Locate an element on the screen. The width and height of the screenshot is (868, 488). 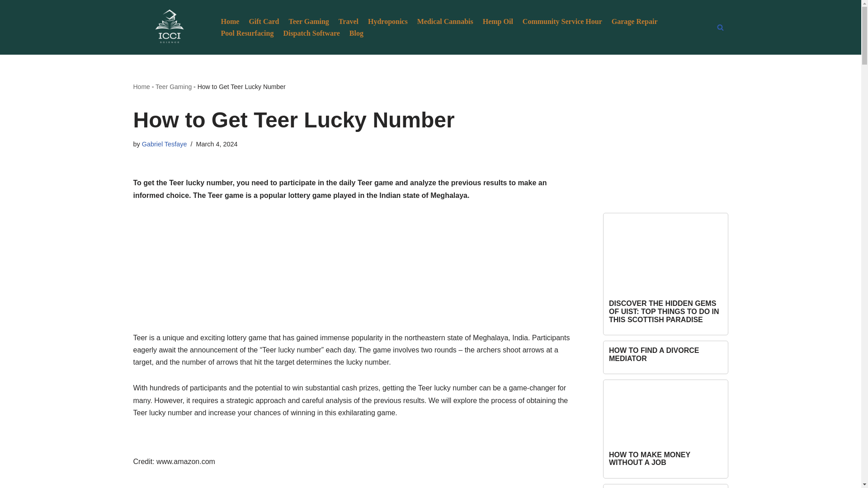
Gift Card is located at coordinates (263, 21).